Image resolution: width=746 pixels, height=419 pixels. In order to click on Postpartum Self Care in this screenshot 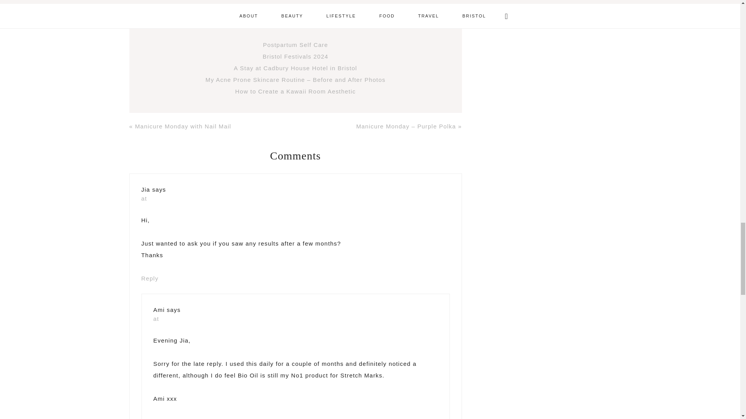, I will do `click(295, 45)`.